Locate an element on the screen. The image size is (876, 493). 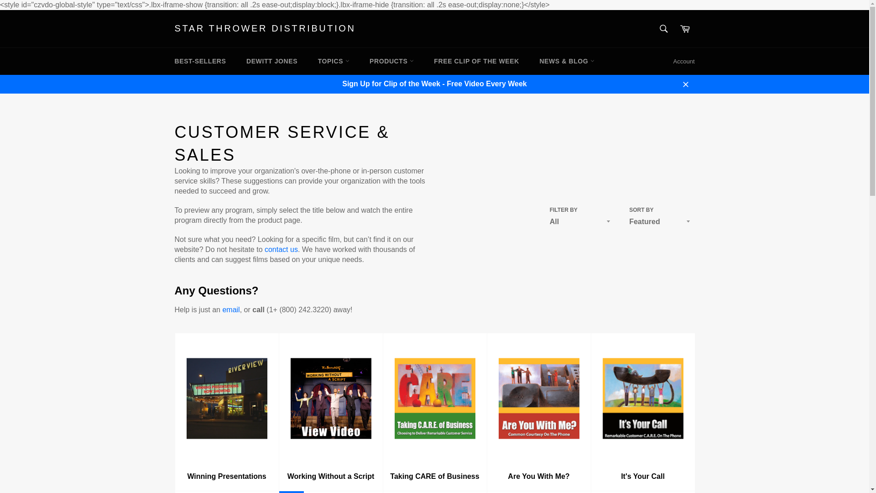
Search is located at coordinates (664, 29).